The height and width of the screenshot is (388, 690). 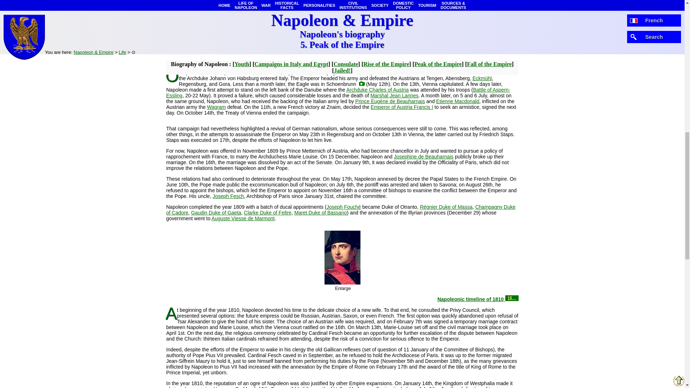 What do you see at coordinates (395, 96) in the screenshot?
I see `Marshal Jean Lannes` at bounding box center [395, 96].